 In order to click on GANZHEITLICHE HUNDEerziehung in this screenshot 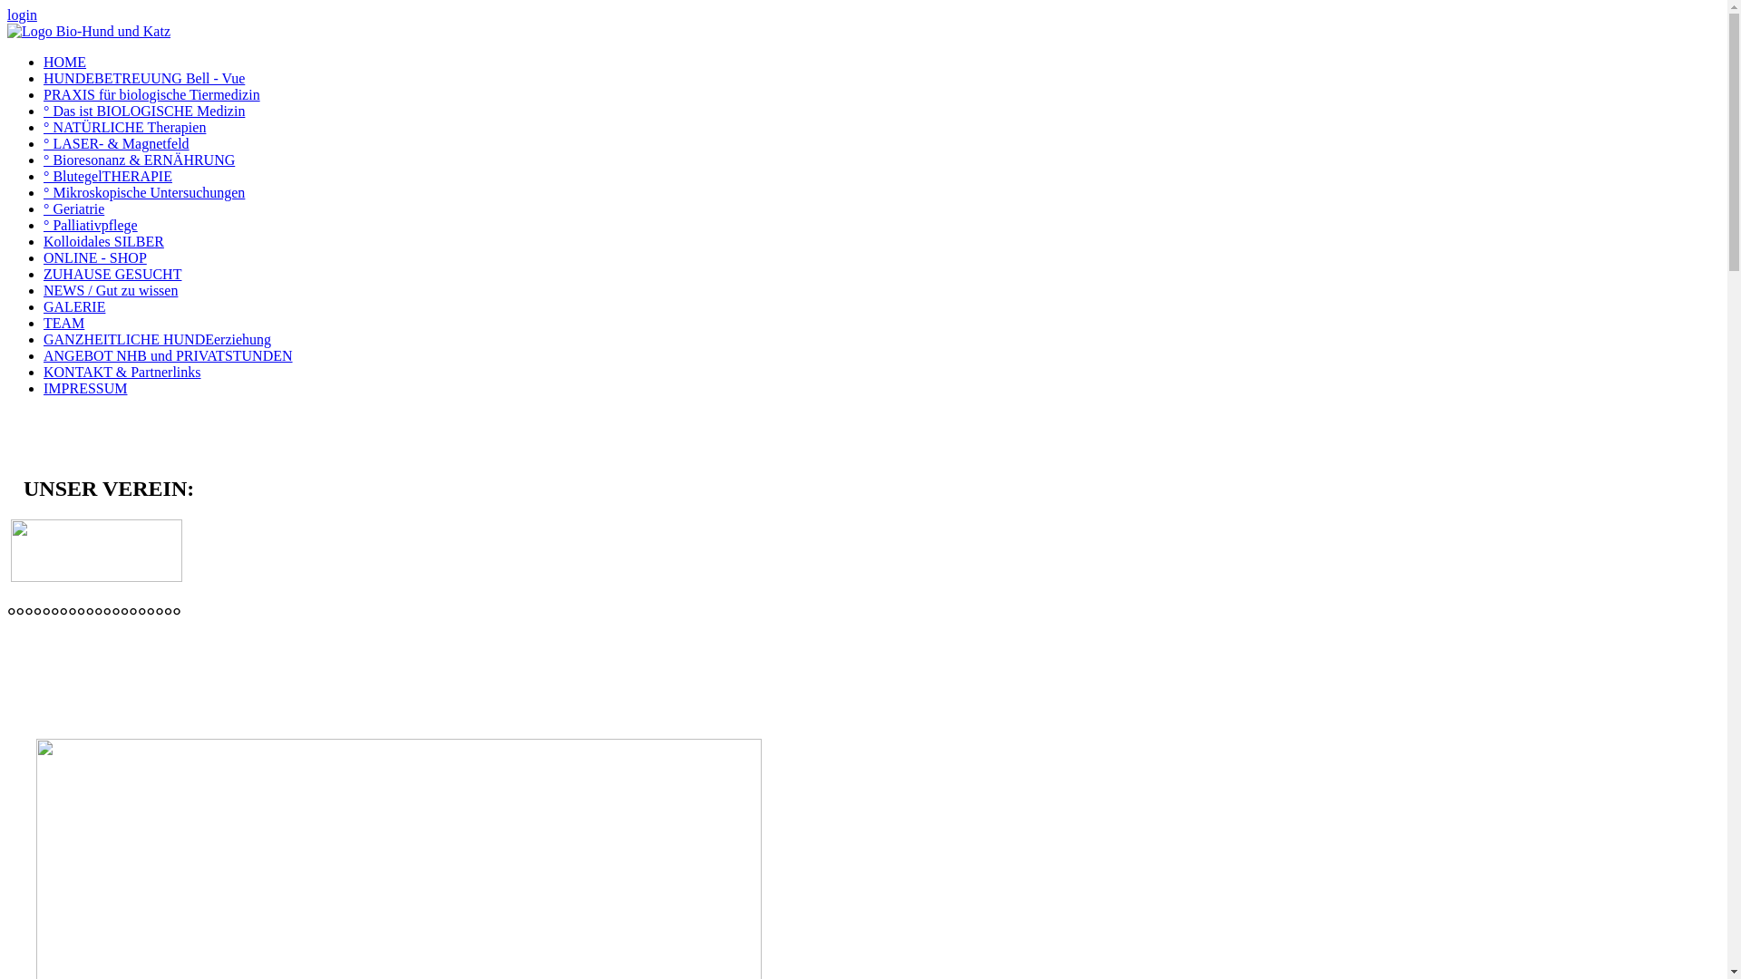, I will do `click(158, 339)`.